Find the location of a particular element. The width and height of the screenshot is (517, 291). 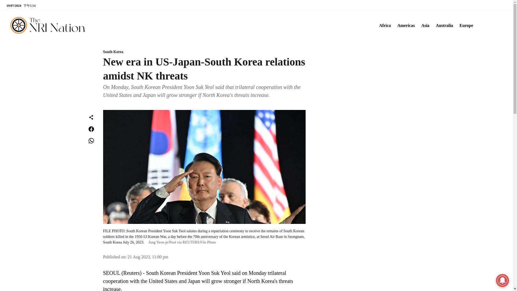

Americas is located at coordinates (404, 25).